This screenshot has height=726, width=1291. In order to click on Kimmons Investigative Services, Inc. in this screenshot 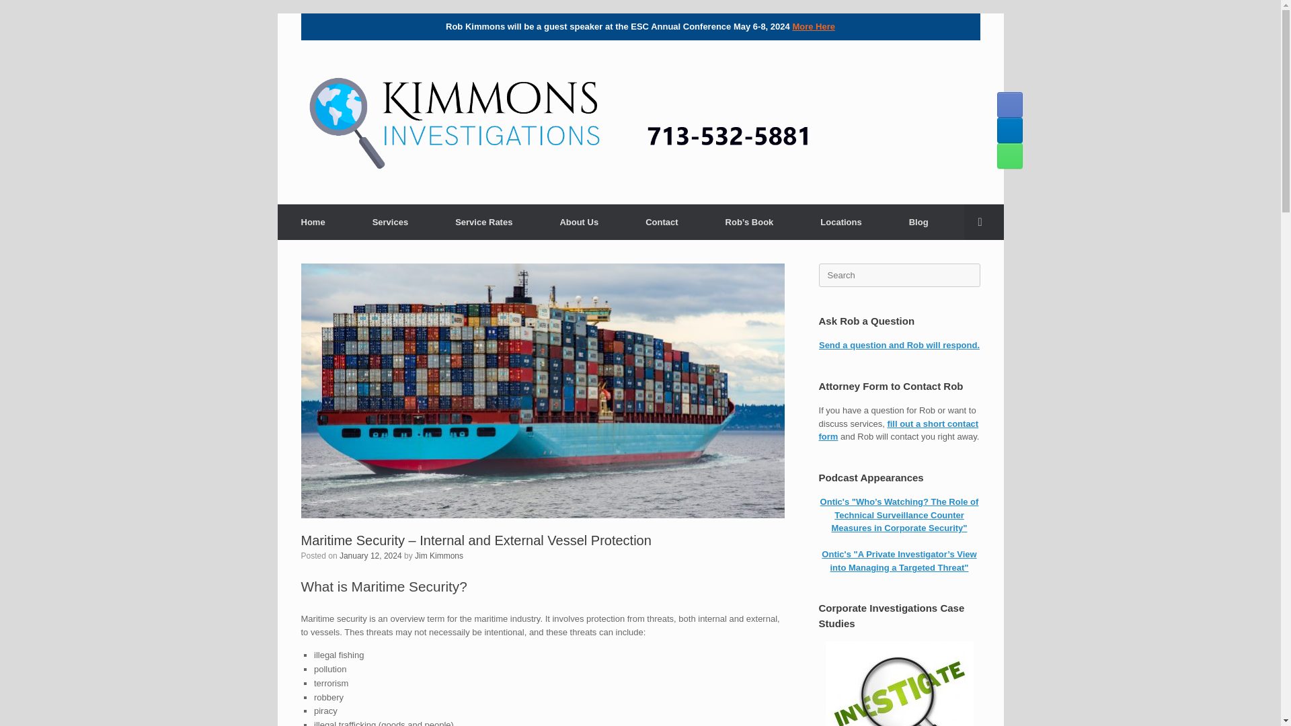, I will do `click(640, 121)`.